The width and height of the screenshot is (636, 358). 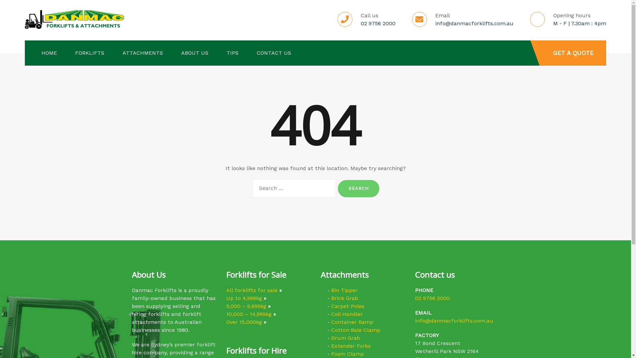 I want to click on Bin Tipper, so click(x=344, y=290).